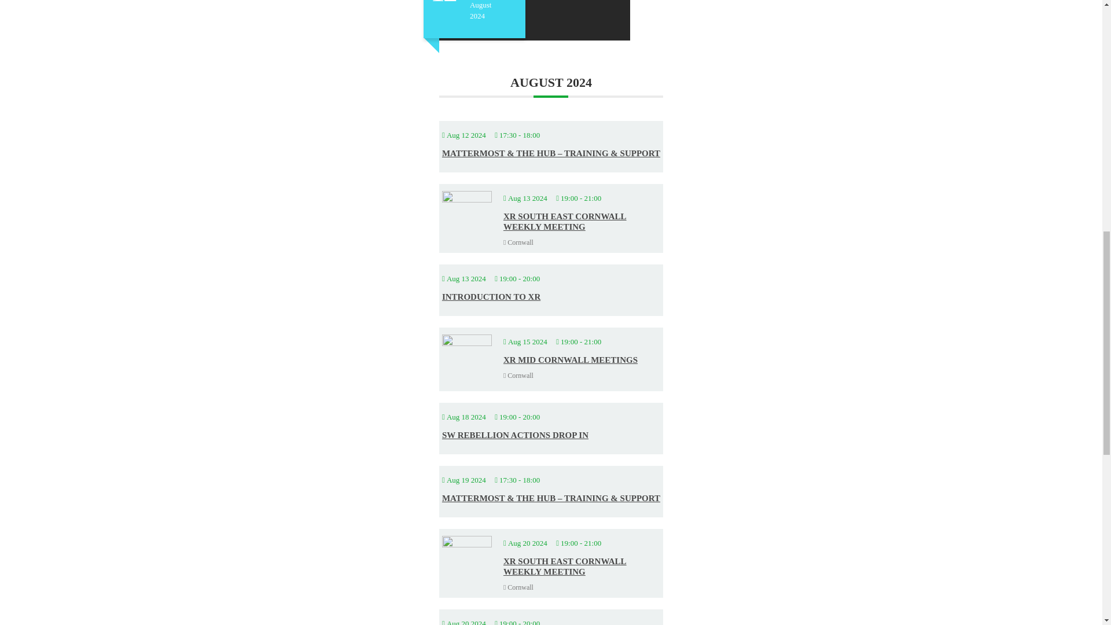 This screenshot has height=625, width=1111. Describe the element at coordinates (571, 360) in the screenshot. I see `XR MID CORNWALL MEETINGS` at that location.